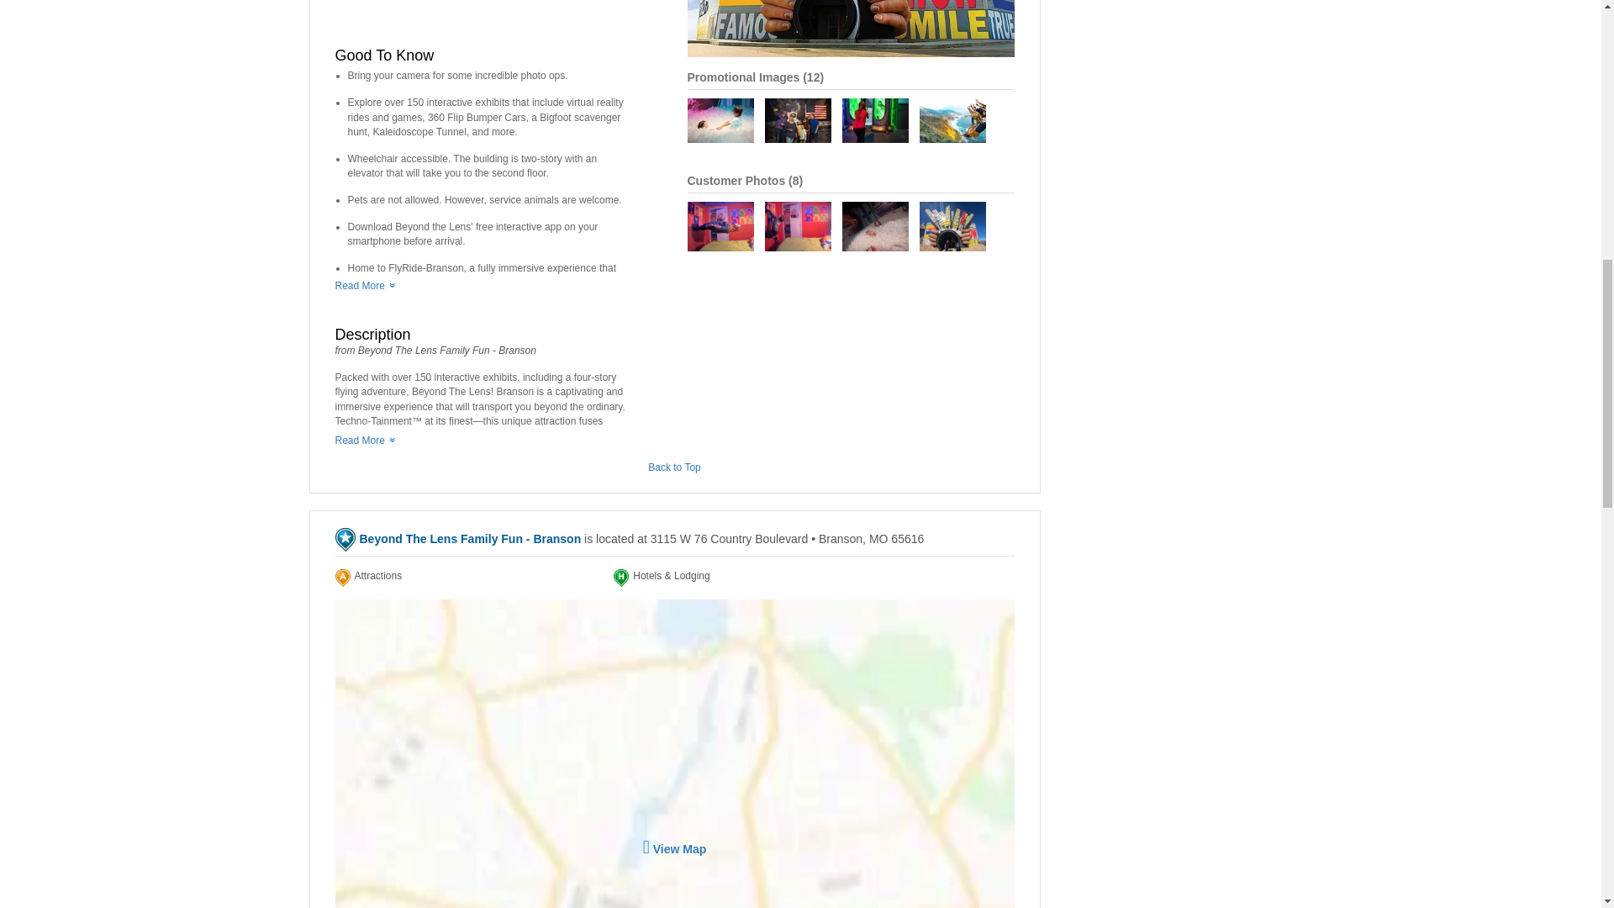  I want to click on Read More, so click(363, 441).